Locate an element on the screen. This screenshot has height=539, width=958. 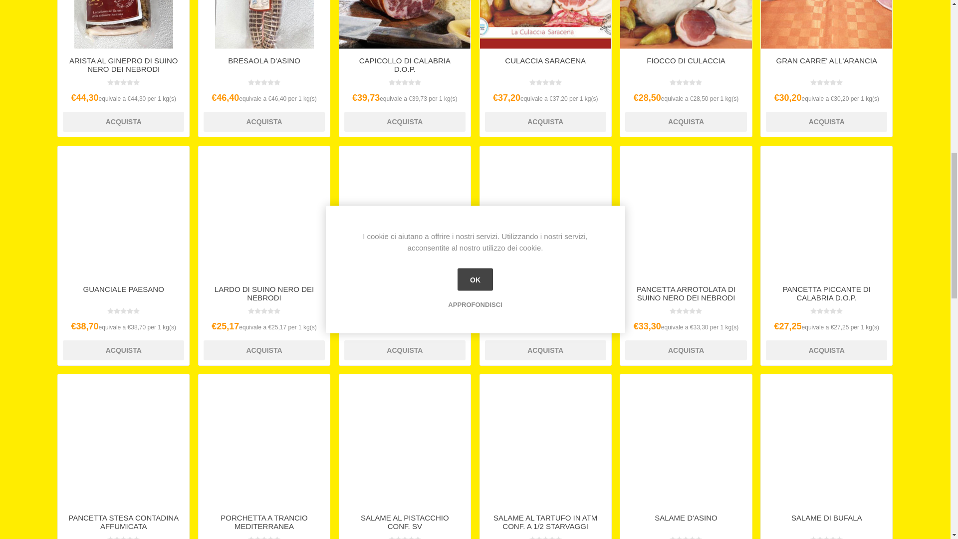
Visualizza i dettagli per BRESAOLA D'ASINO is located at coordinates (264, 24).